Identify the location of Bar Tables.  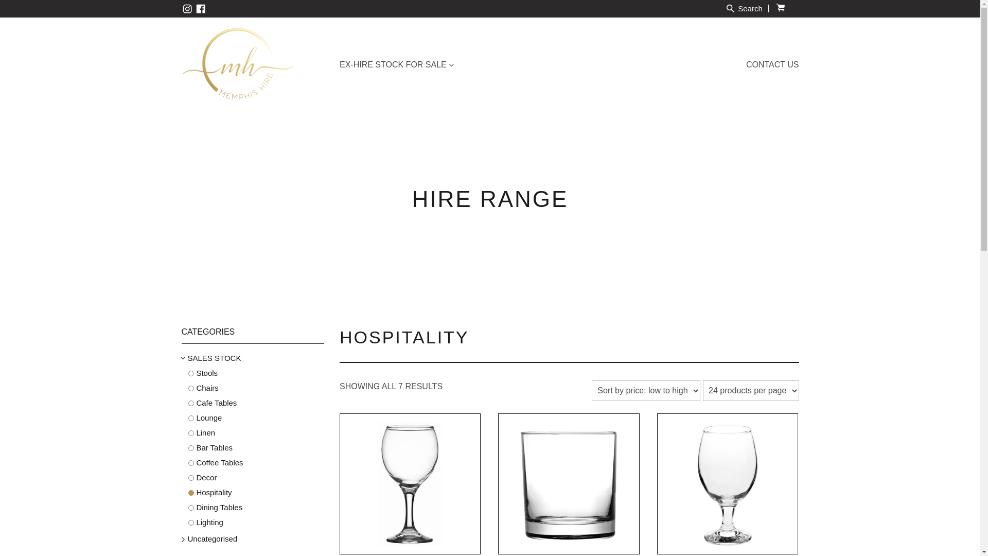
(256, 448).